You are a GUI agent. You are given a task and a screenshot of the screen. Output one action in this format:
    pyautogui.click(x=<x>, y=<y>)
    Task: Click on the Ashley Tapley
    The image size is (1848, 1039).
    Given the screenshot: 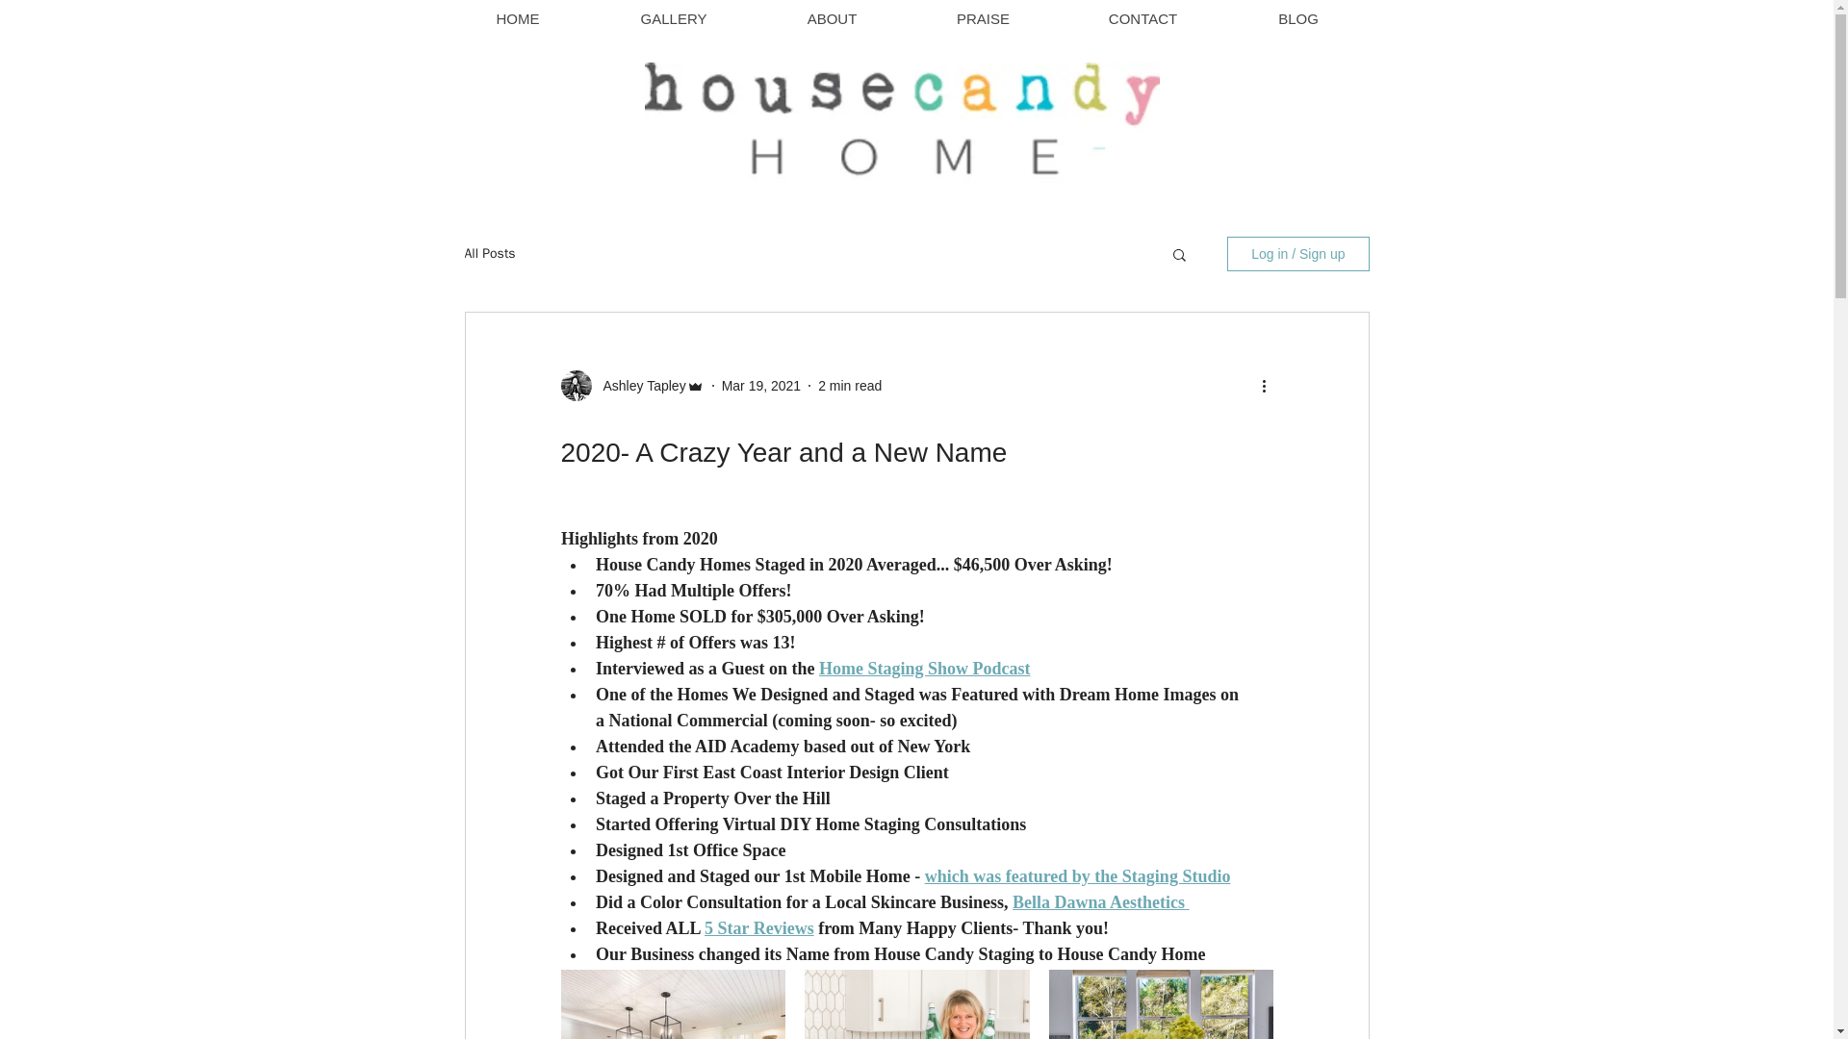 What is the action you would take?
    pyautogui.click(x=638, y=385)
    